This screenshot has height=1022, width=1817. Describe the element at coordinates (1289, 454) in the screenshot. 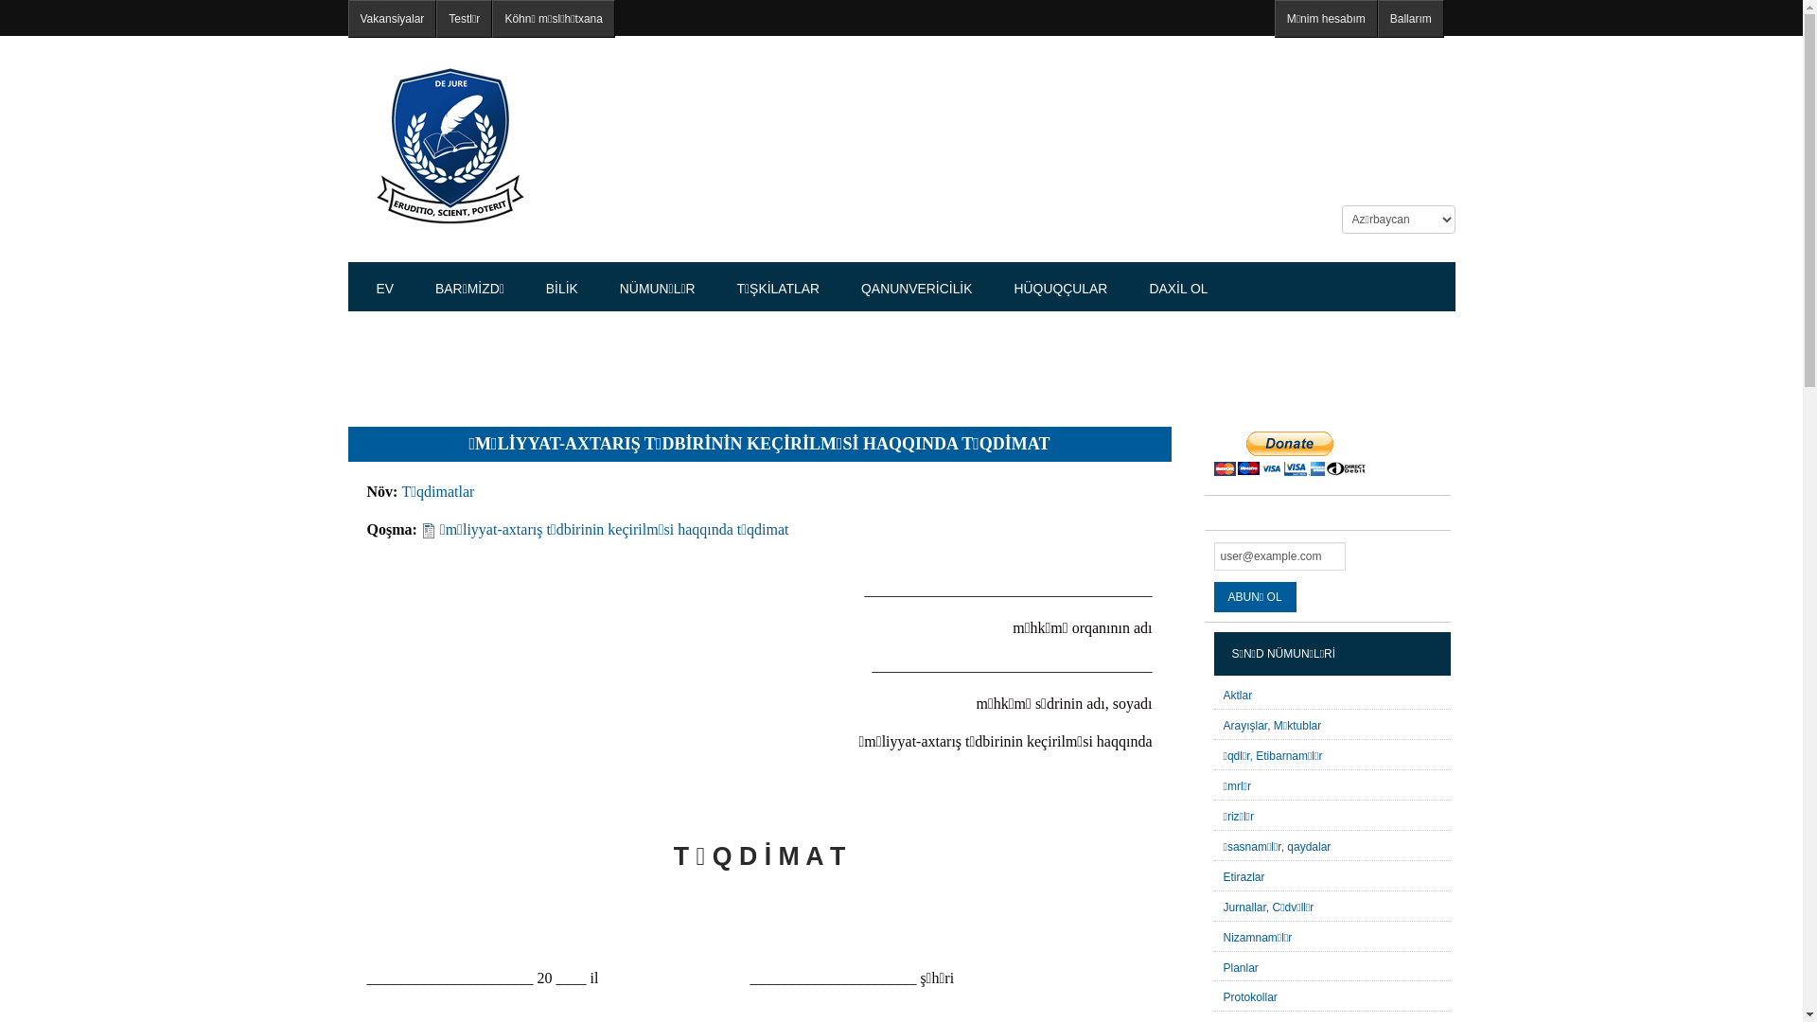

I see `PayPal - The safer, easier way to pay online!` at that location.